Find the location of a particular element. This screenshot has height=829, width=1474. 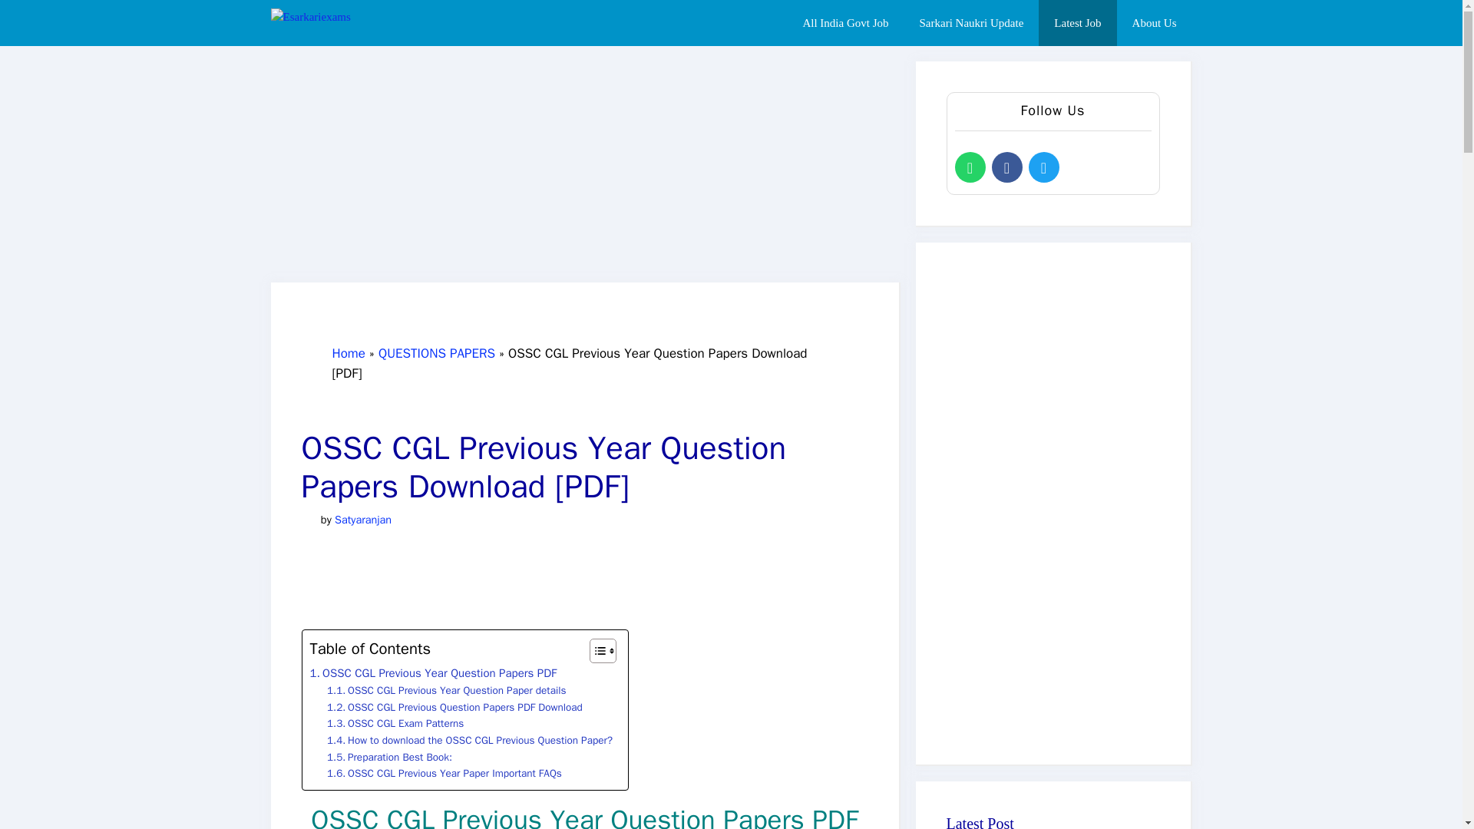

QUESTIONS PAPERS is located at coordinates (437, 353).